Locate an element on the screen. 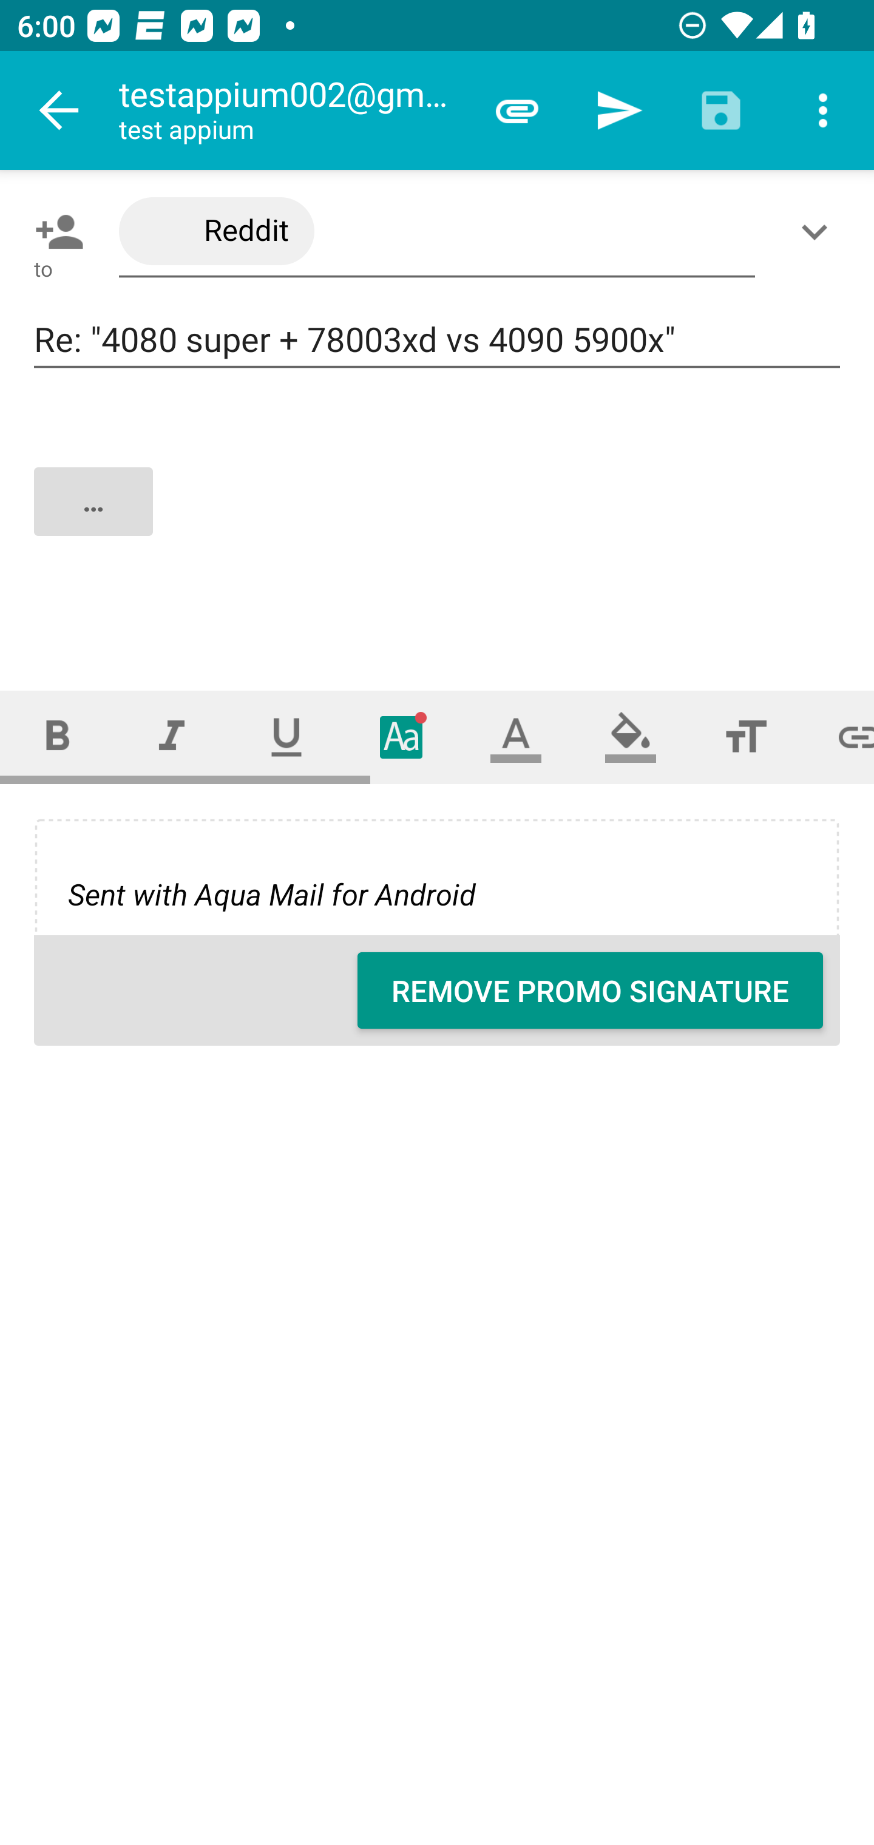  Show/Add CC/BCC is located at coordinates (819, 231).